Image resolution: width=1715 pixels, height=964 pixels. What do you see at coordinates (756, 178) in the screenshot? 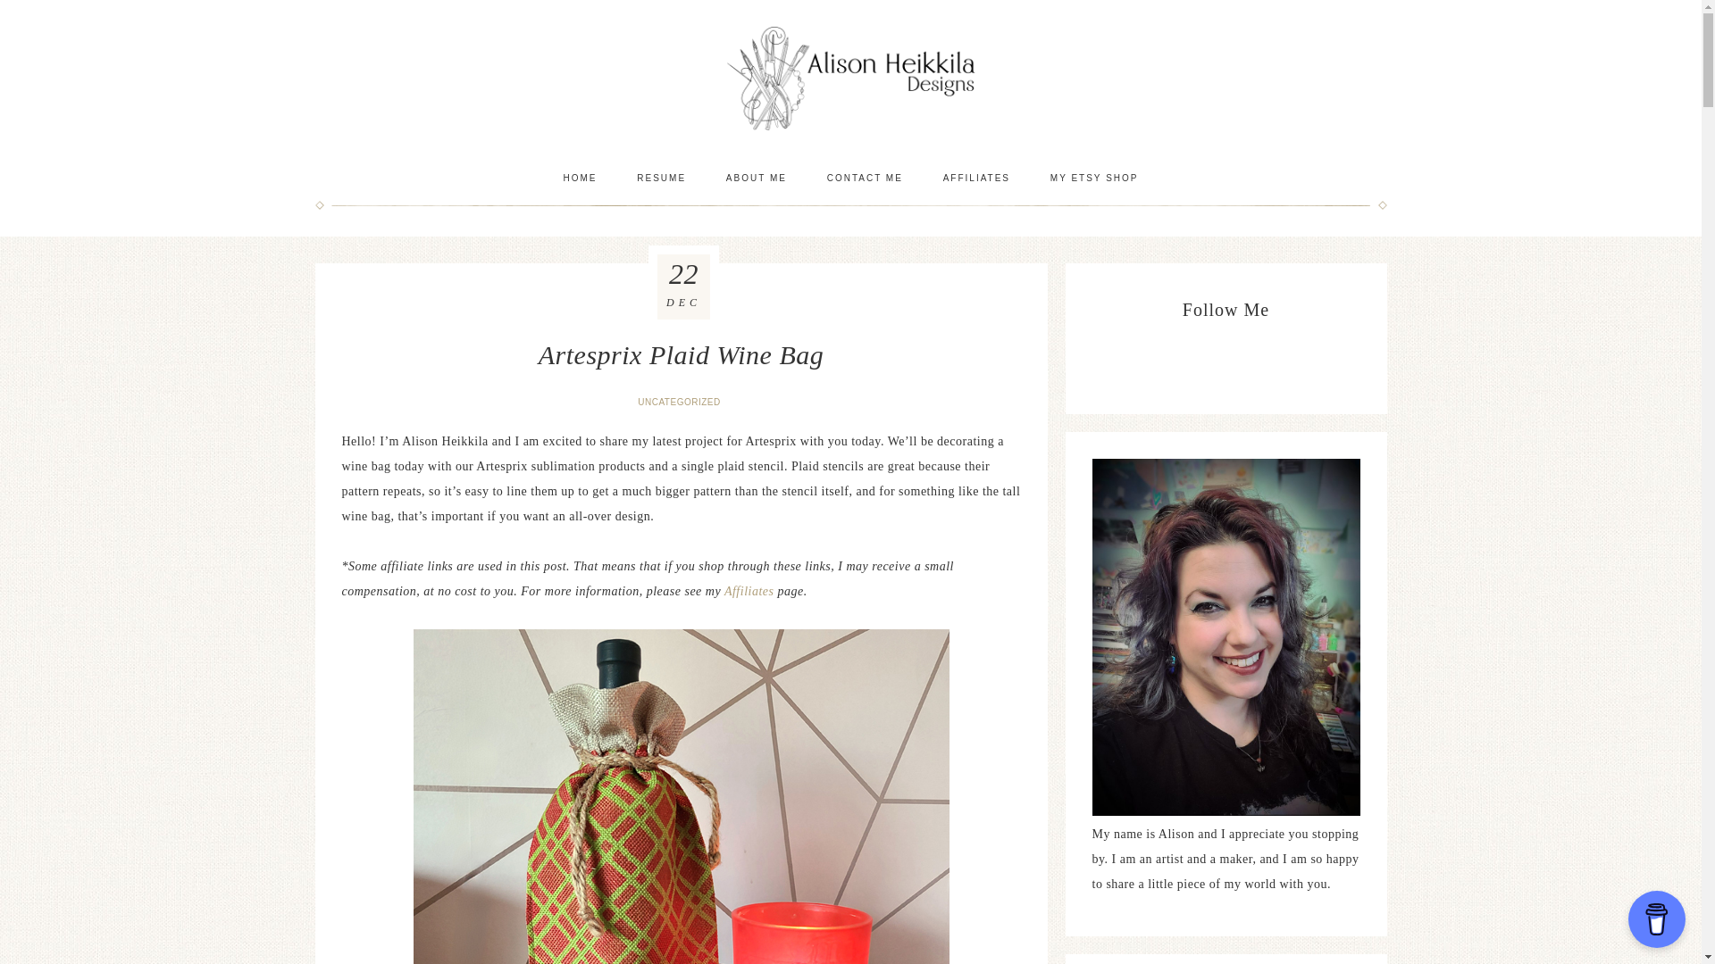
I see `ABOUT ME` at bounding box center [756, 178].